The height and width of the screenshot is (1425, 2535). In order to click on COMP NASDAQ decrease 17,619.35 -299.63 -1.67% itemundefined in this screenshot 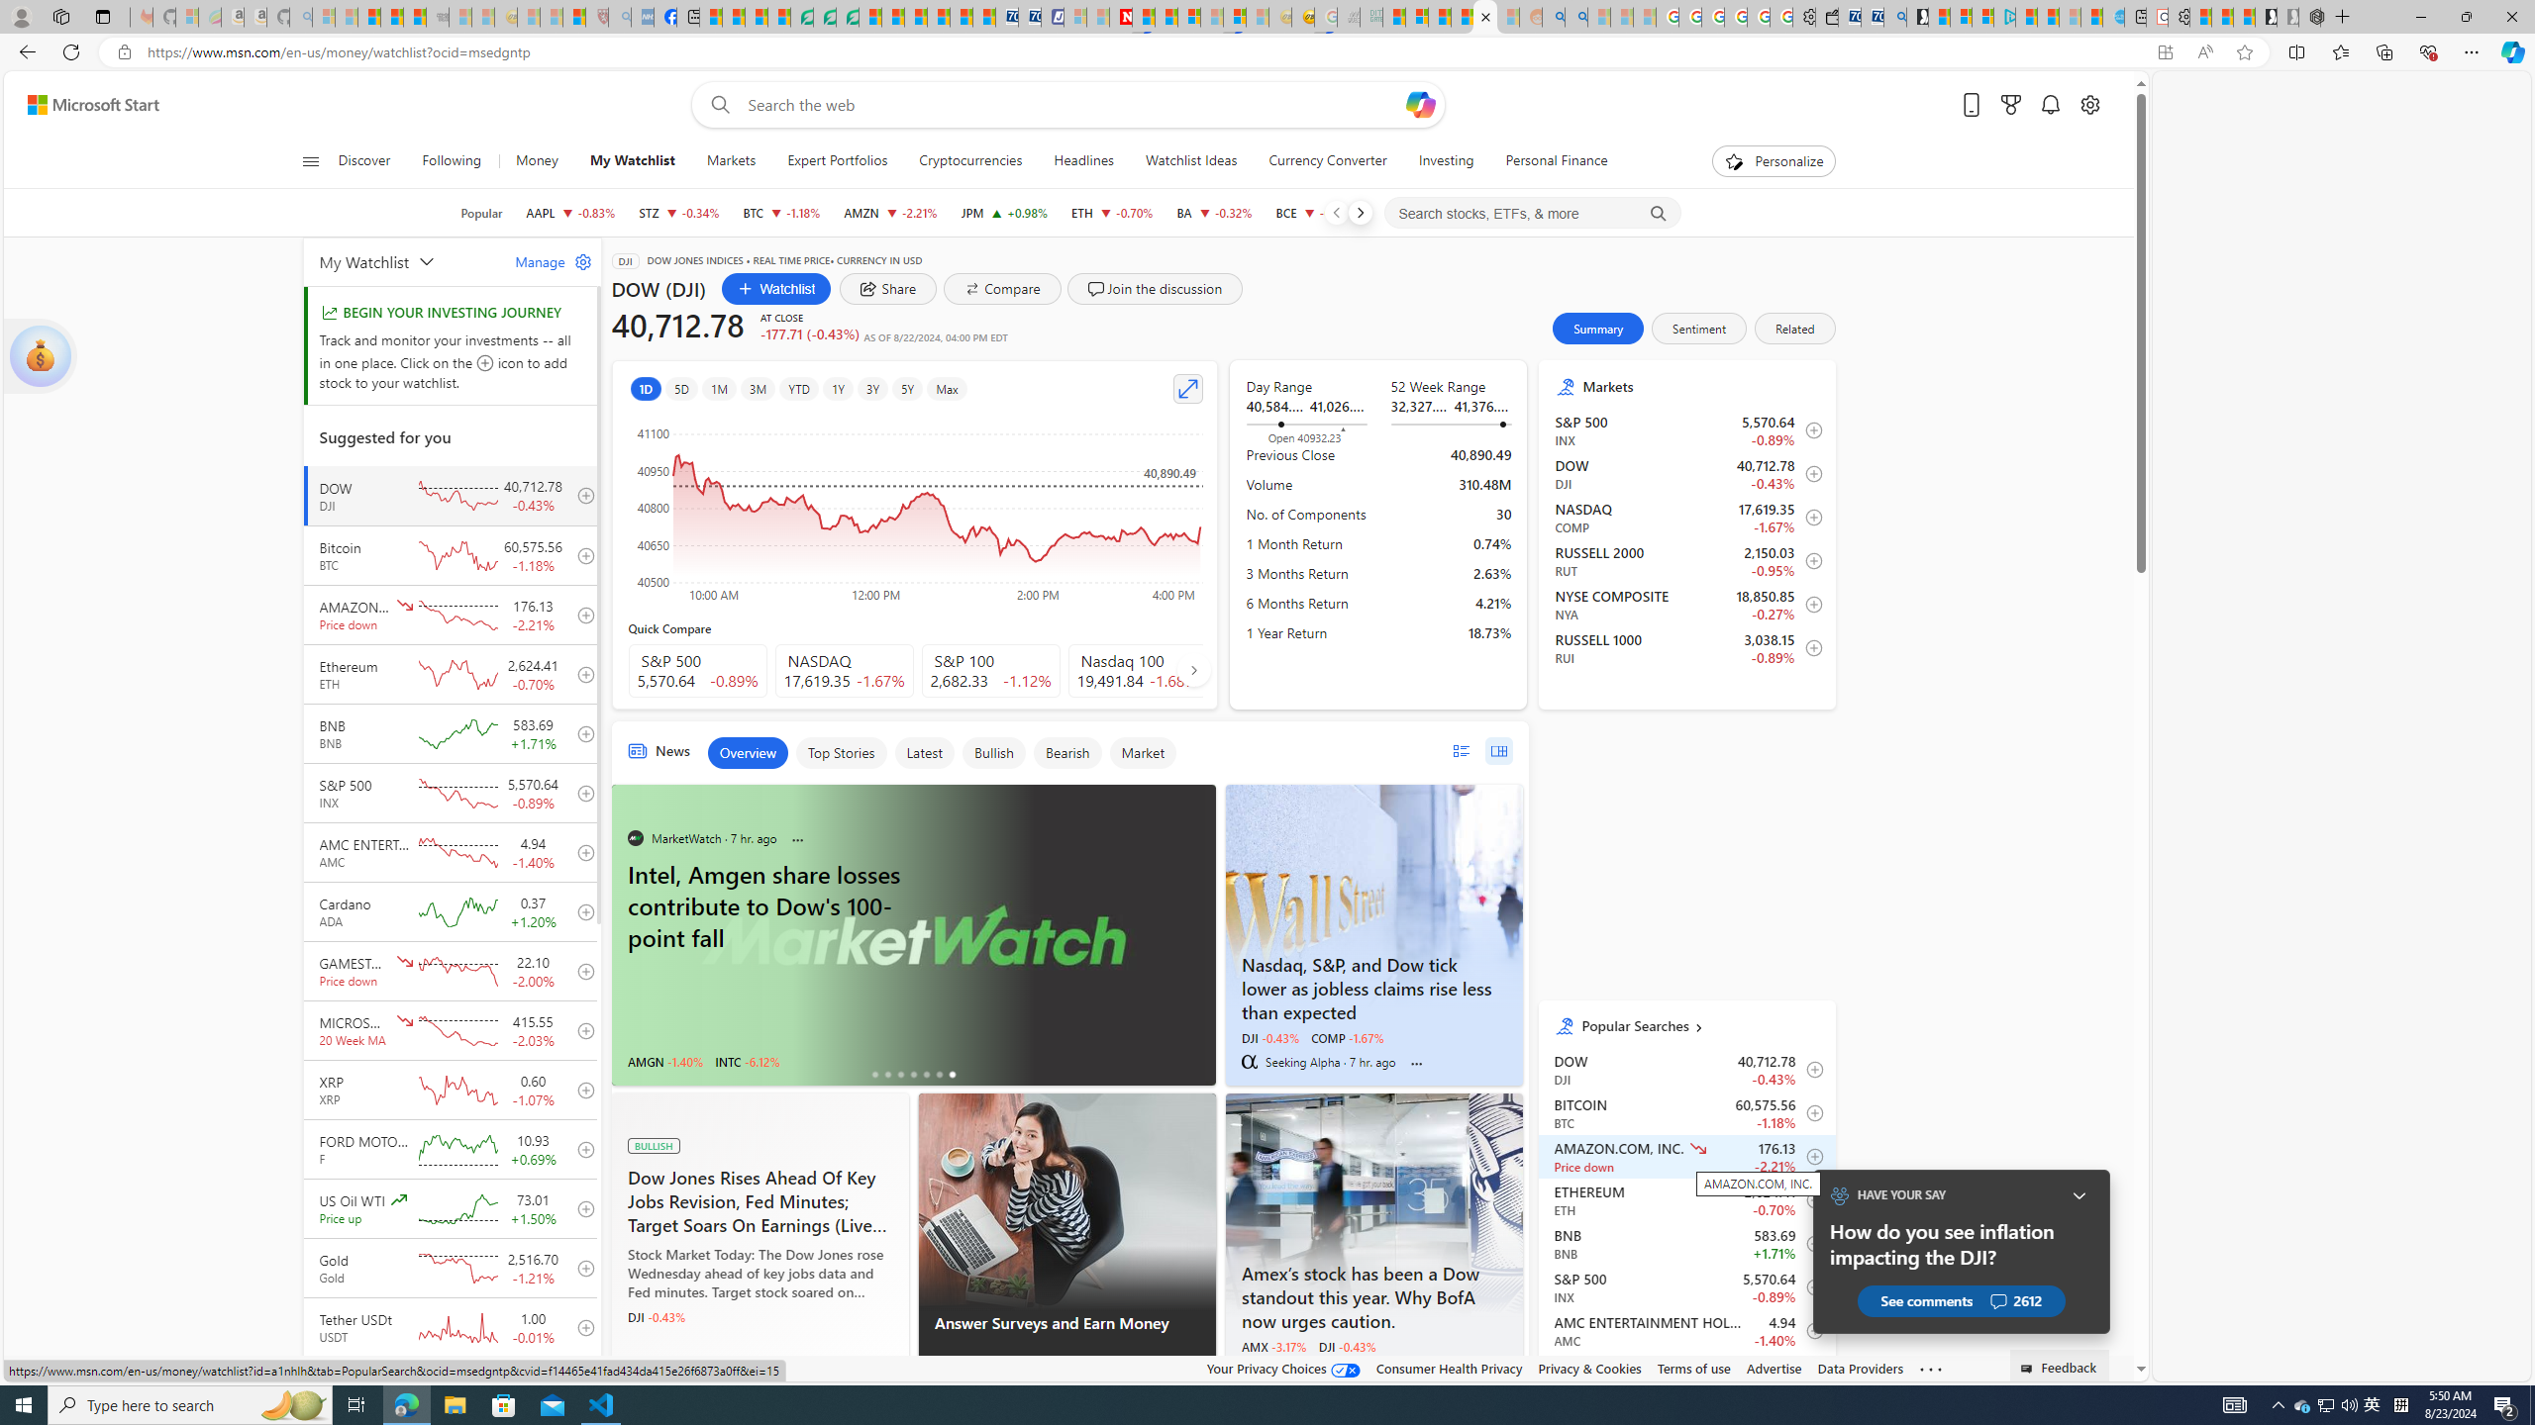, I will do `click(1687, 517)`.